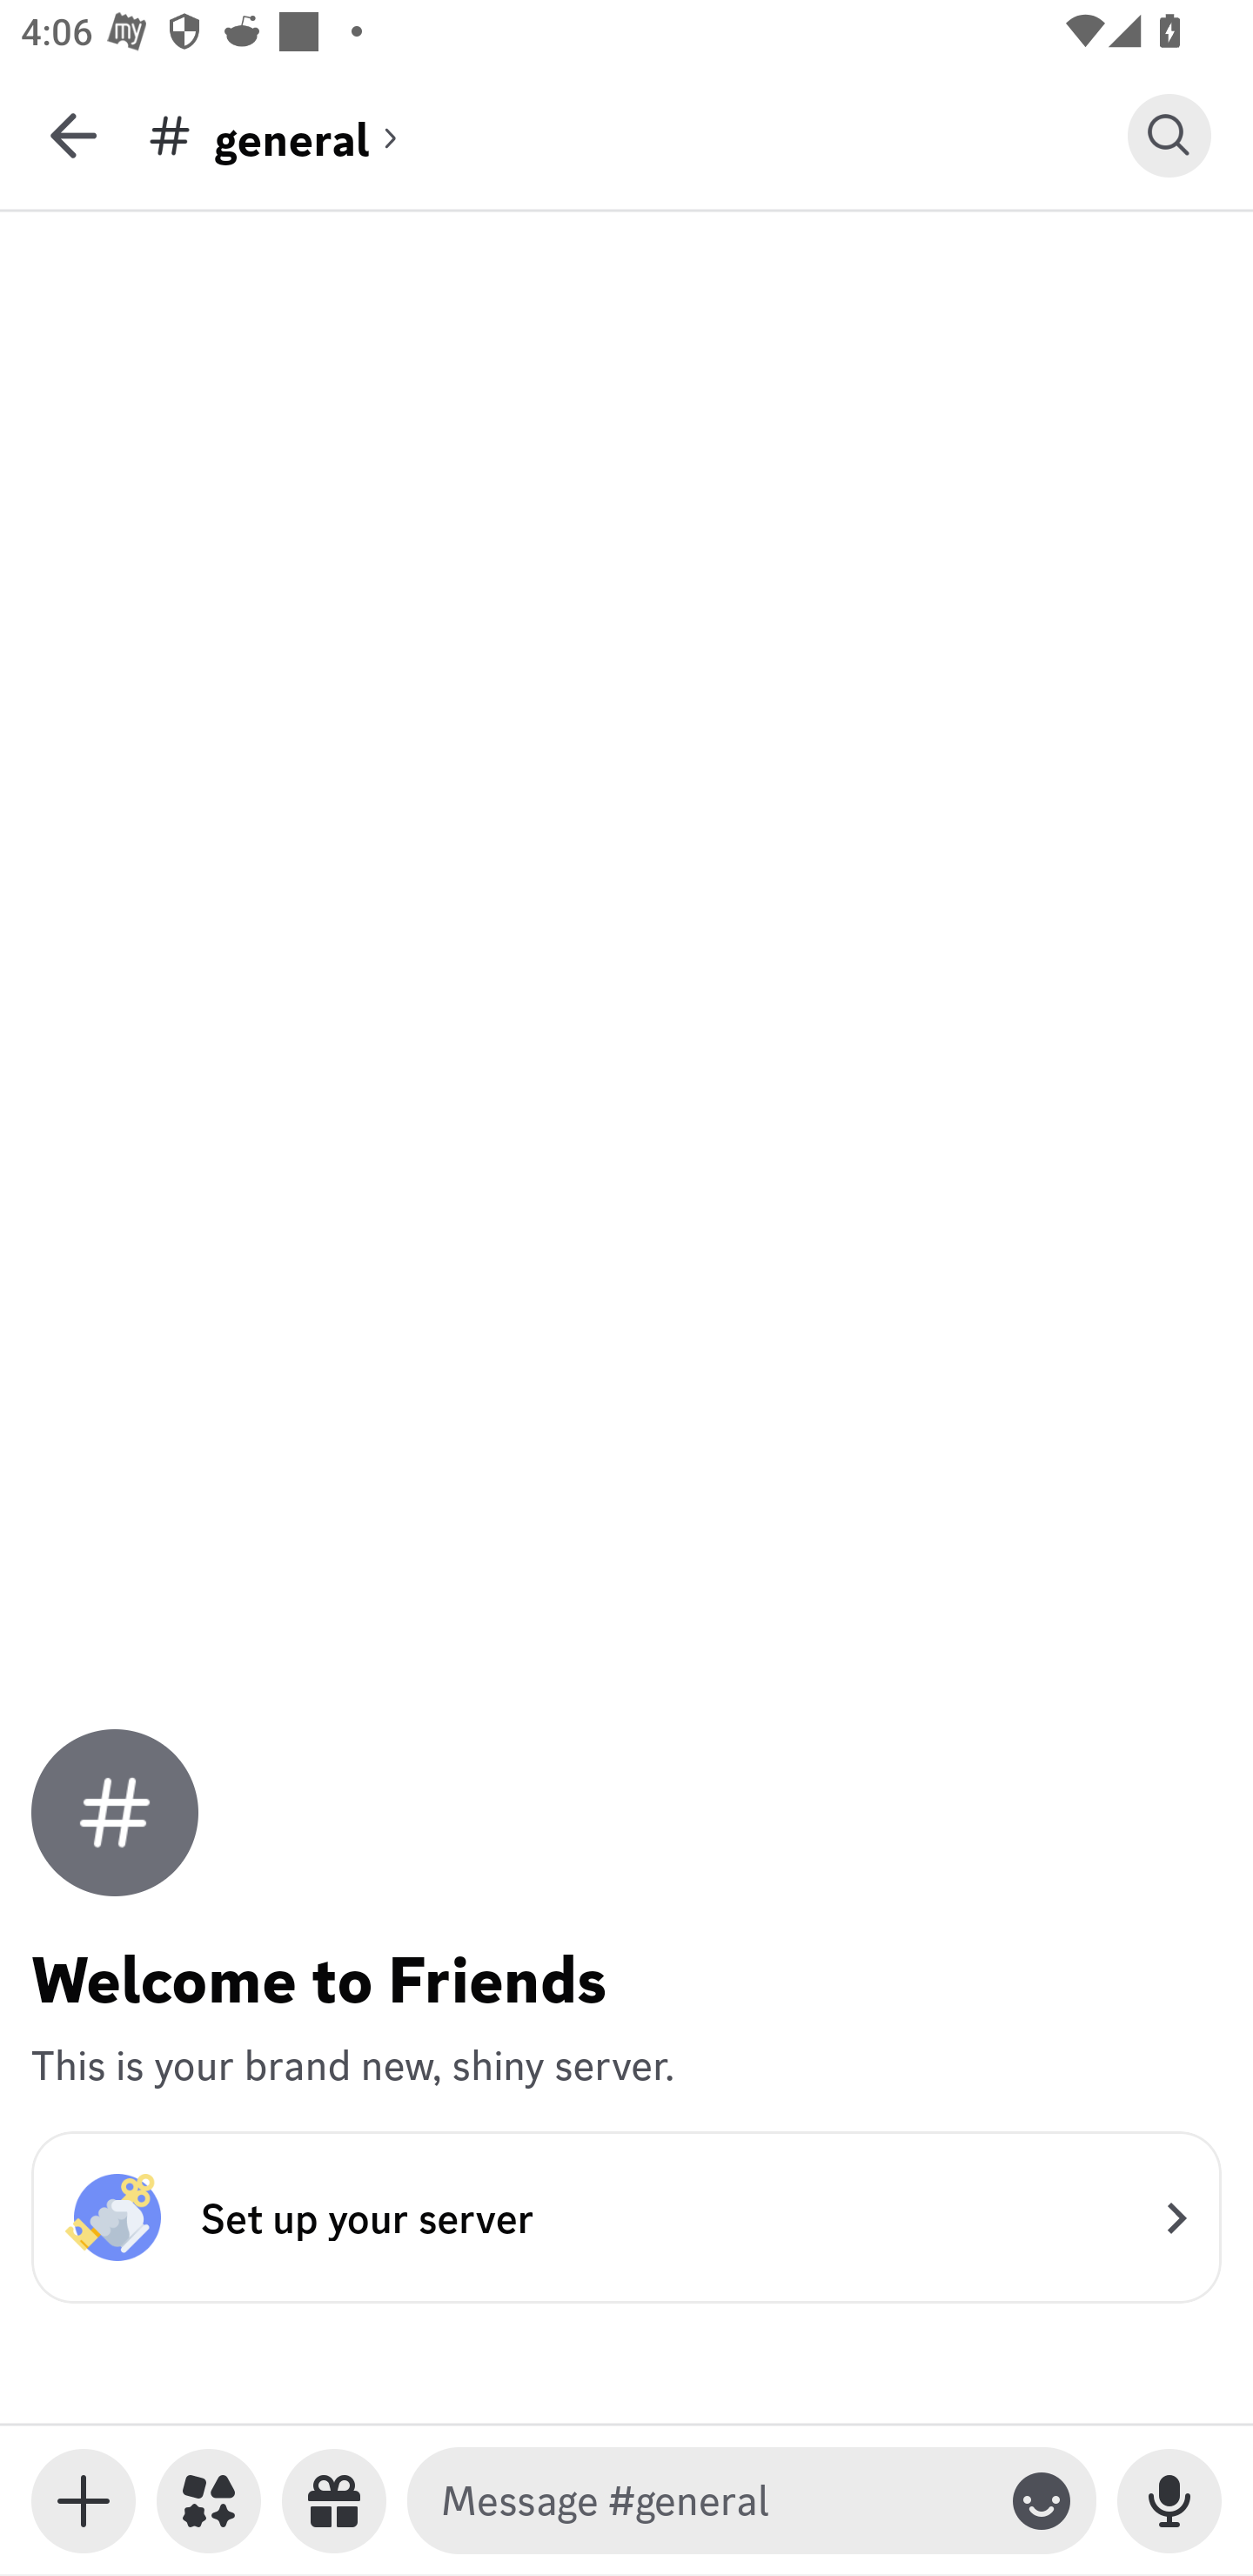  I want to click on Message #general Toggle emoji keyboard, so click(752, 2501).